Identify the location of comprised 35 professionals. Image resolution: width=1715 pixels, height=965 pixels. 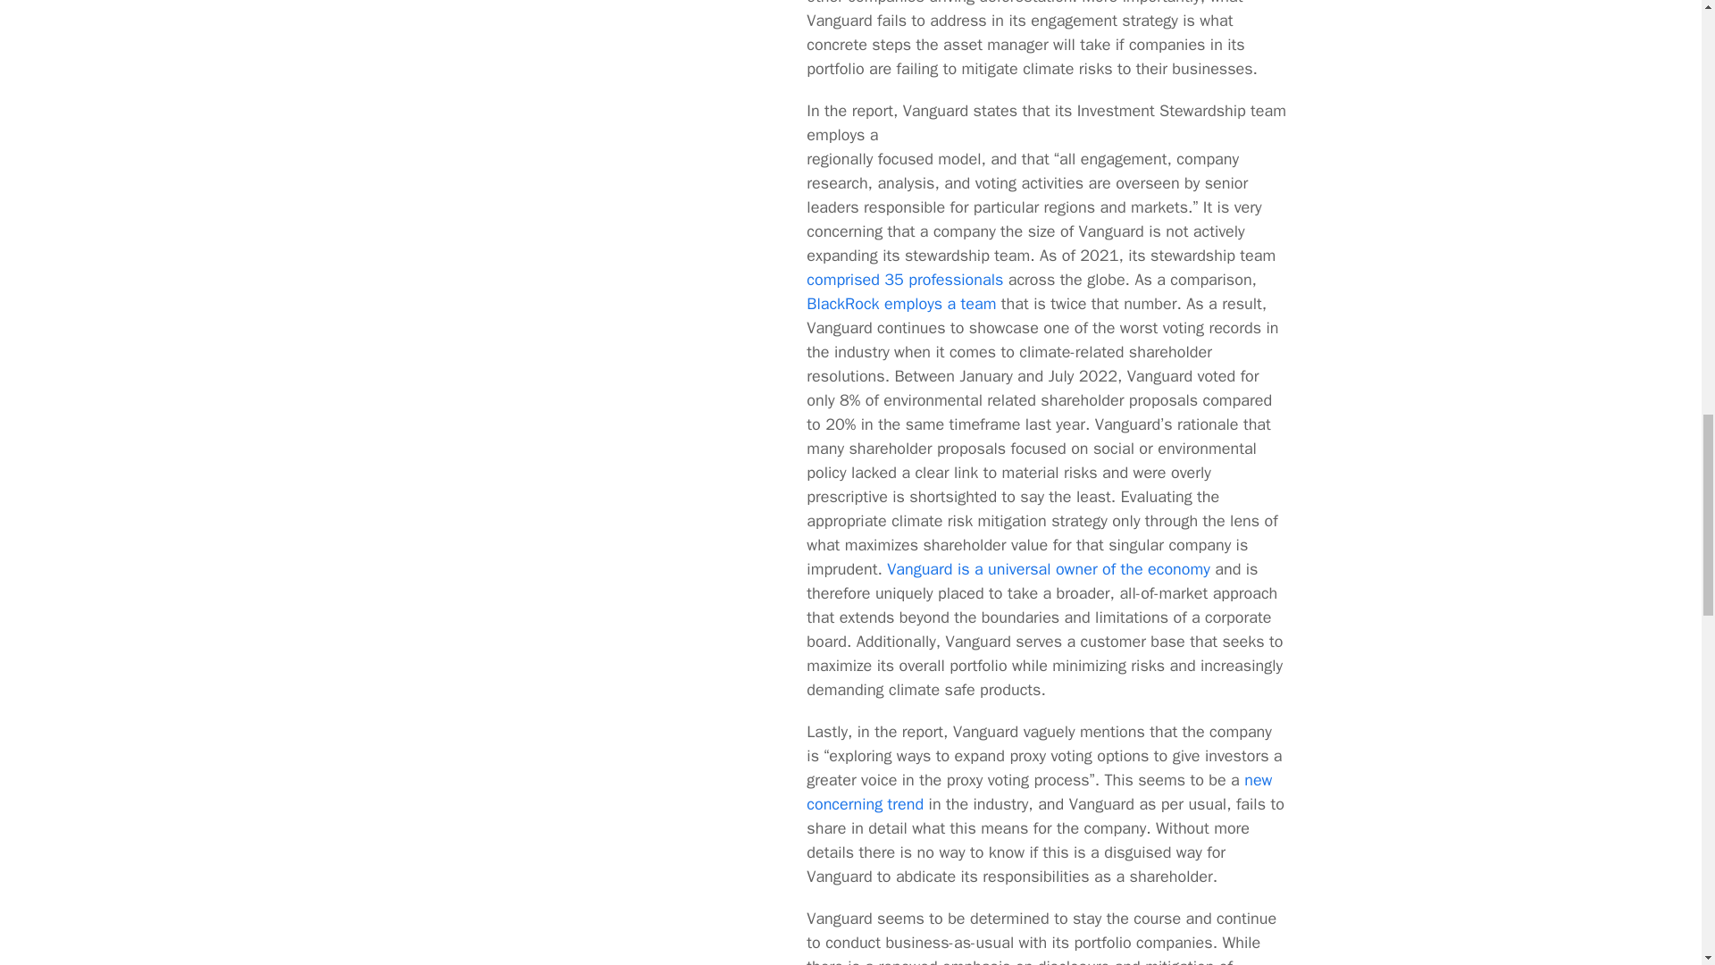
(904, 280).